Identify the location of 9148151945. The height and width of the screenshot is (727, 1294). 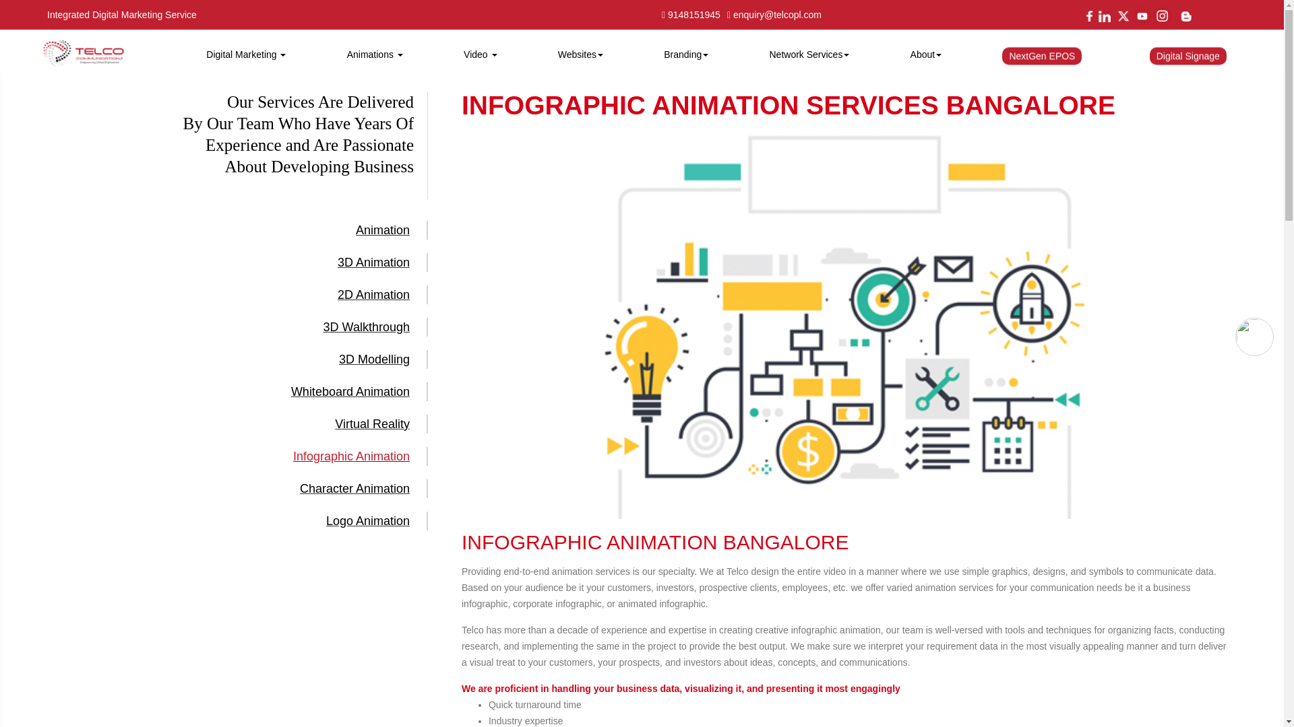
(691, 14).